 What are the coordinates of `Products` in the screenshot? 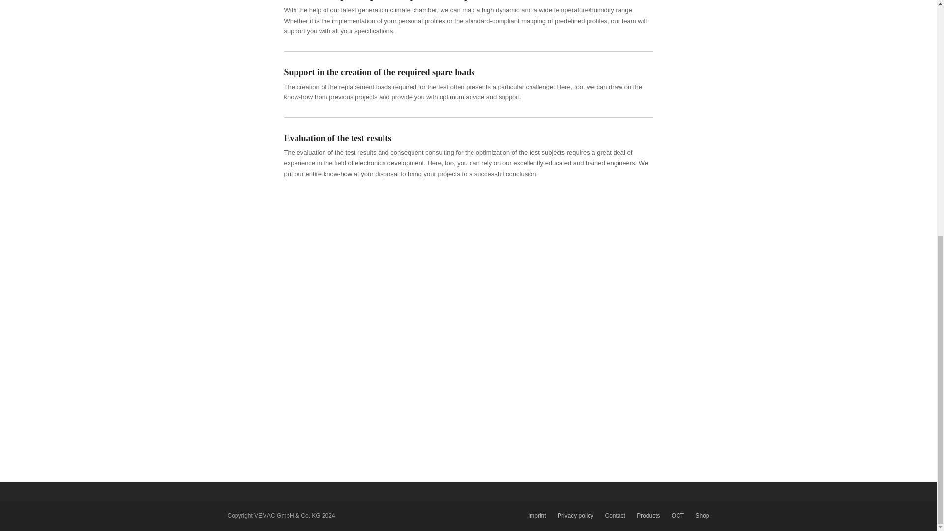 It's located at (648, 516).